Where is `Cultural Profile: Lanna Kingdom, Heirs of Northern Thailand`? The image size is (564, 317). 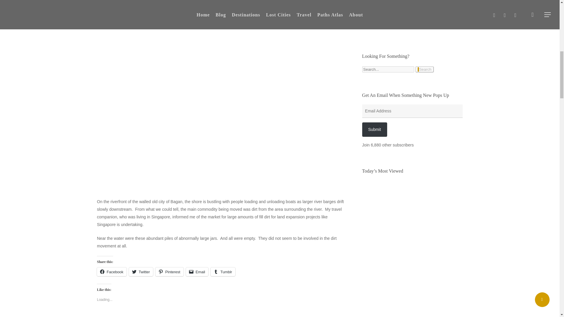 Cultural Profile: Lanna Kingdom, Heirs of Northern Thailand is located at coordinates (387, 256).